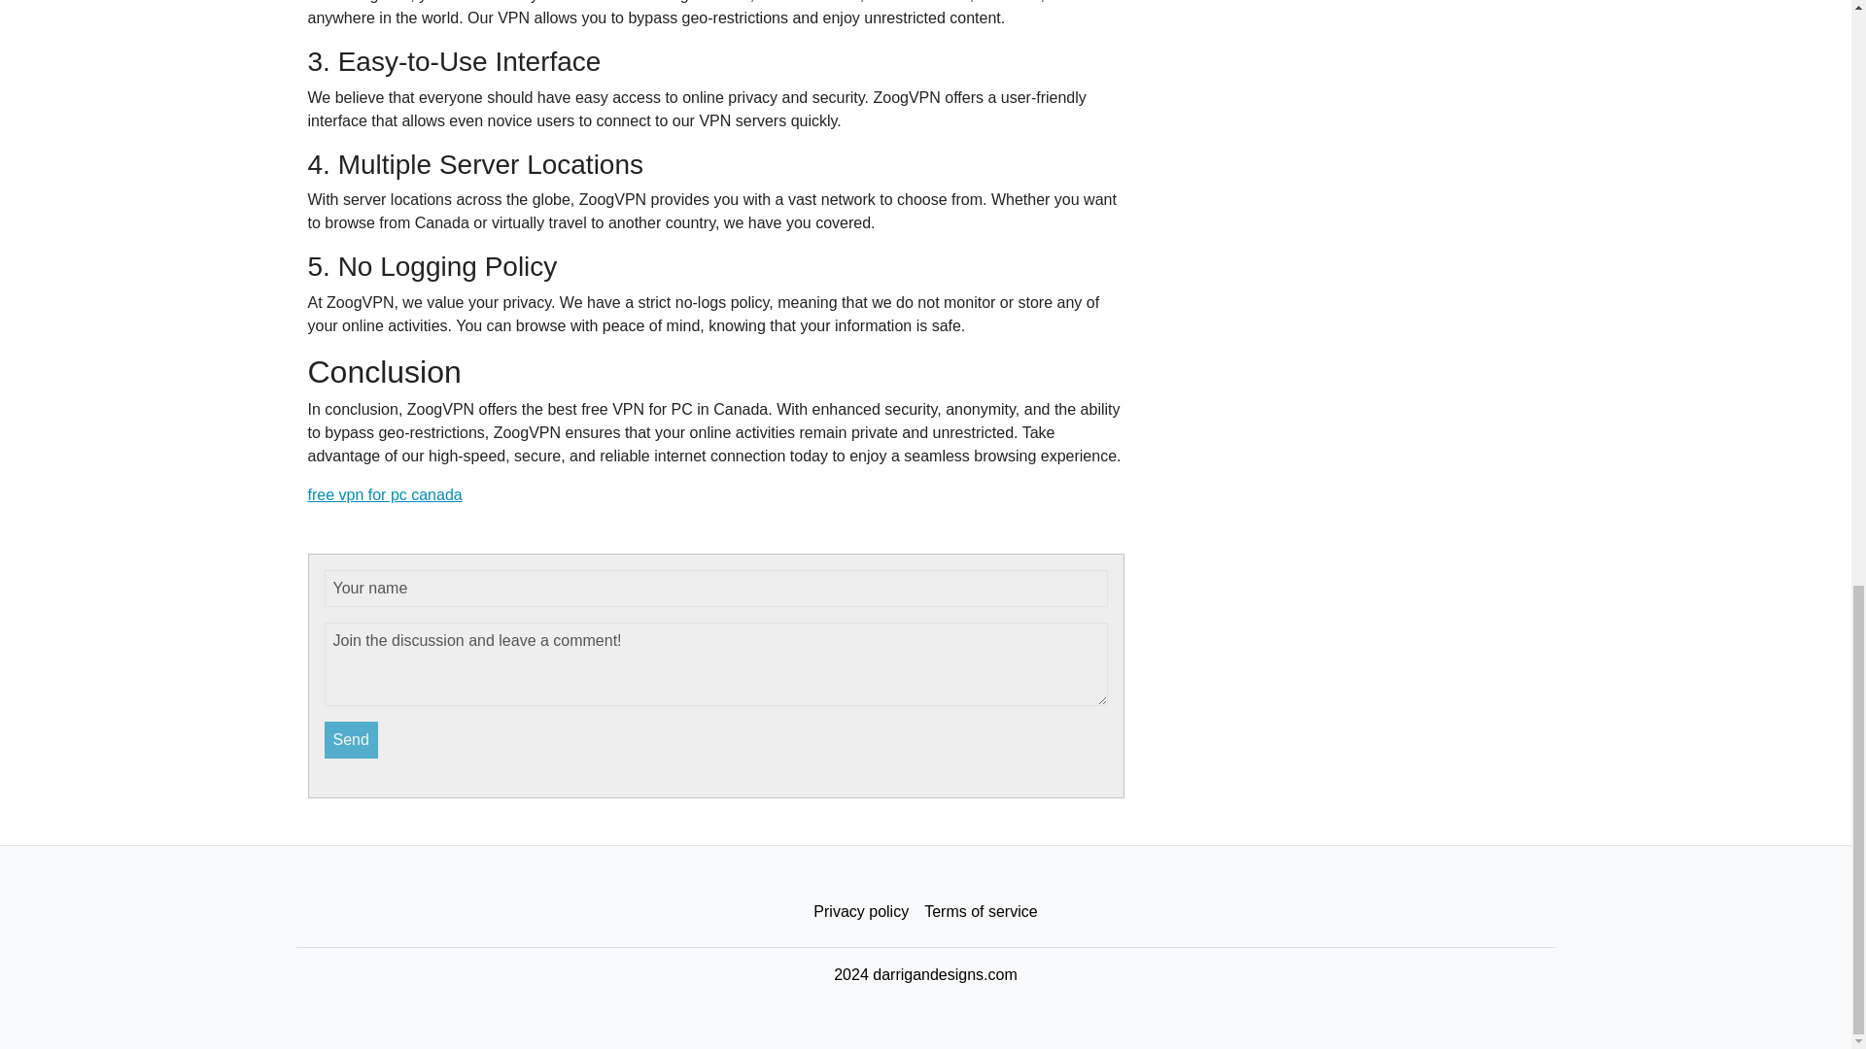 The height and width of the screenshot is (1049, 1866). Describe the element at coordinates (861, 912) in the screenshot. I see `Privacy policy` at that location.